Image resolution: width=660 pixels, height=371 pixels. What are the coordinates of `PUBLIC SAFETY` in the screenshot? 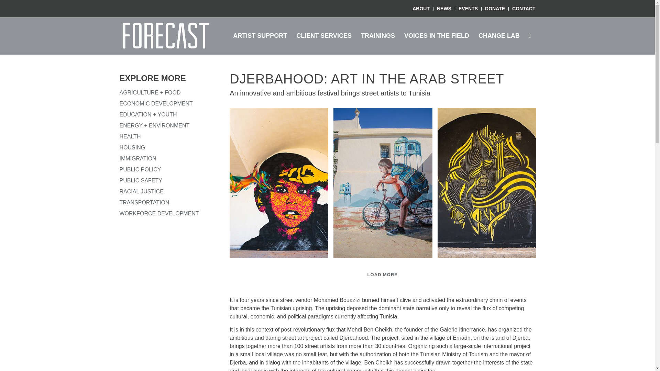 It's located at (141, 180).